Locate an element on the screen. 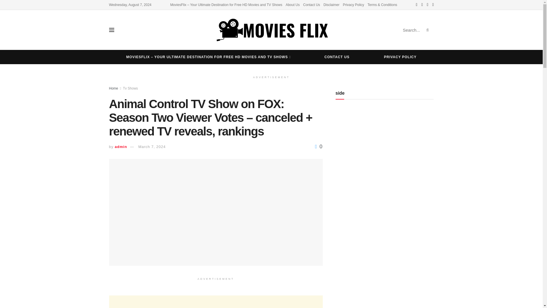 This screenshot has height=308, width=547. About Us is located at coordinates (293, 5).